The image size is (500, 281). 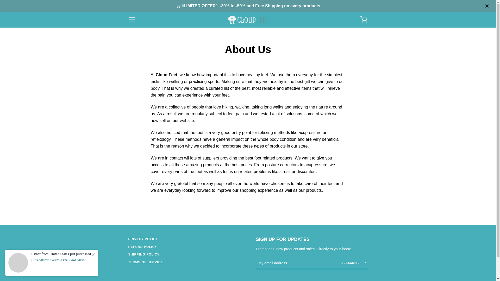 I want to click on MENU, so click(x=132, y=20).